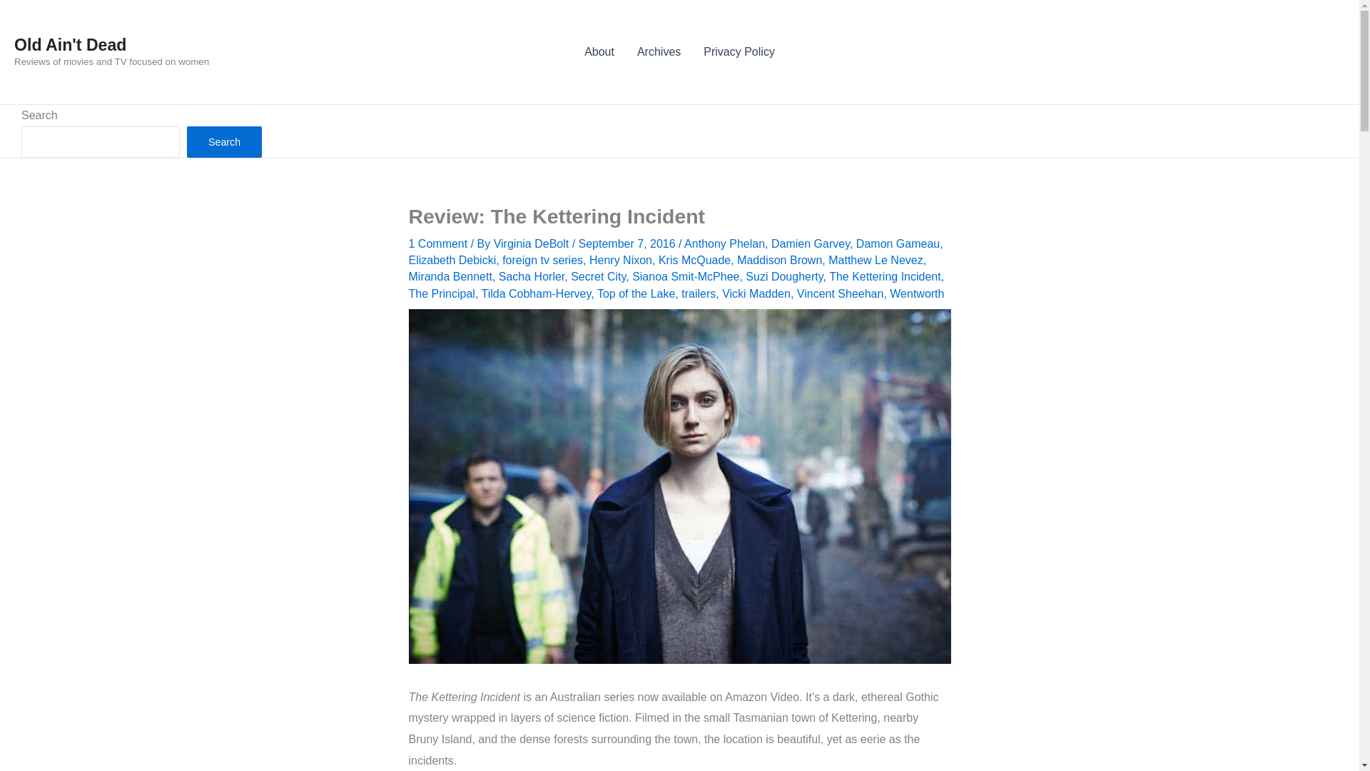  I want to click on Old Ain't Dead, so click(70, 44).